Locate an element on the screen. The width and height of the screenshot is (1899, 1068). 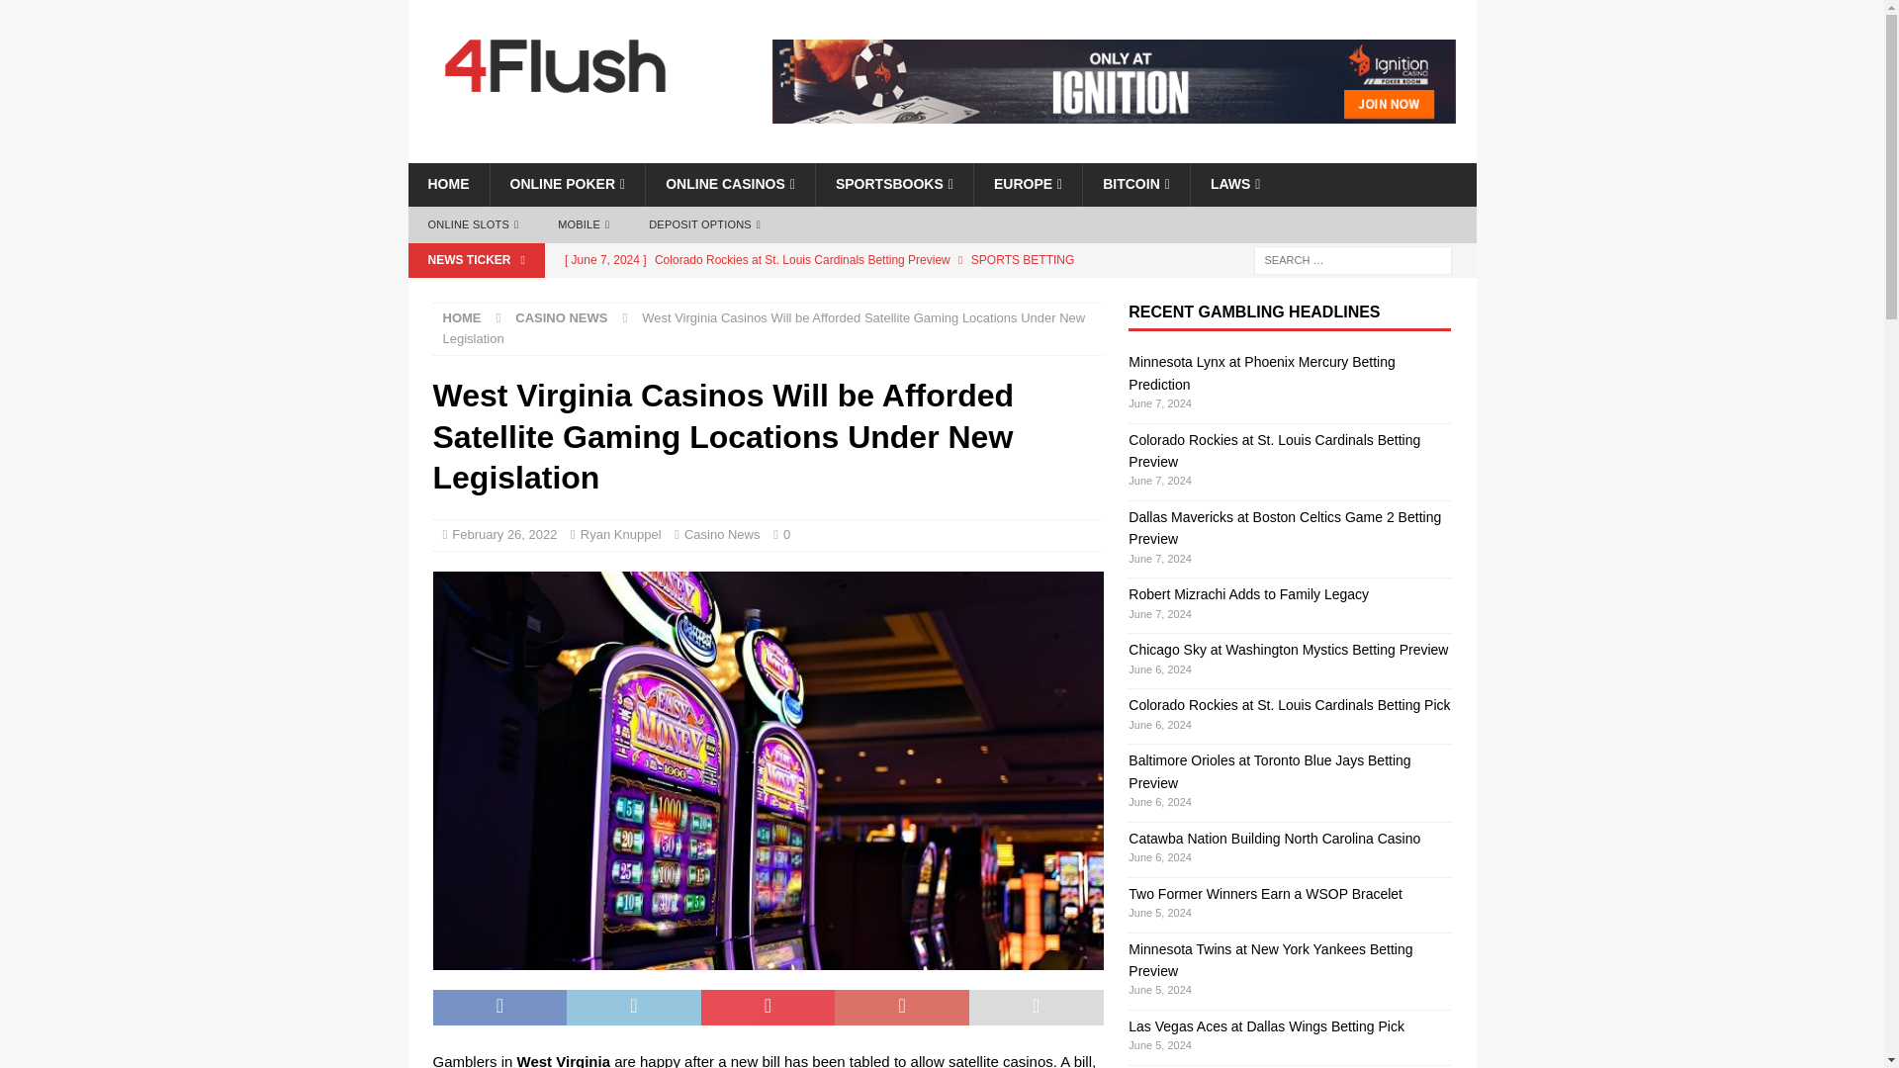
Online Poker is located at coordinates (566, 184).